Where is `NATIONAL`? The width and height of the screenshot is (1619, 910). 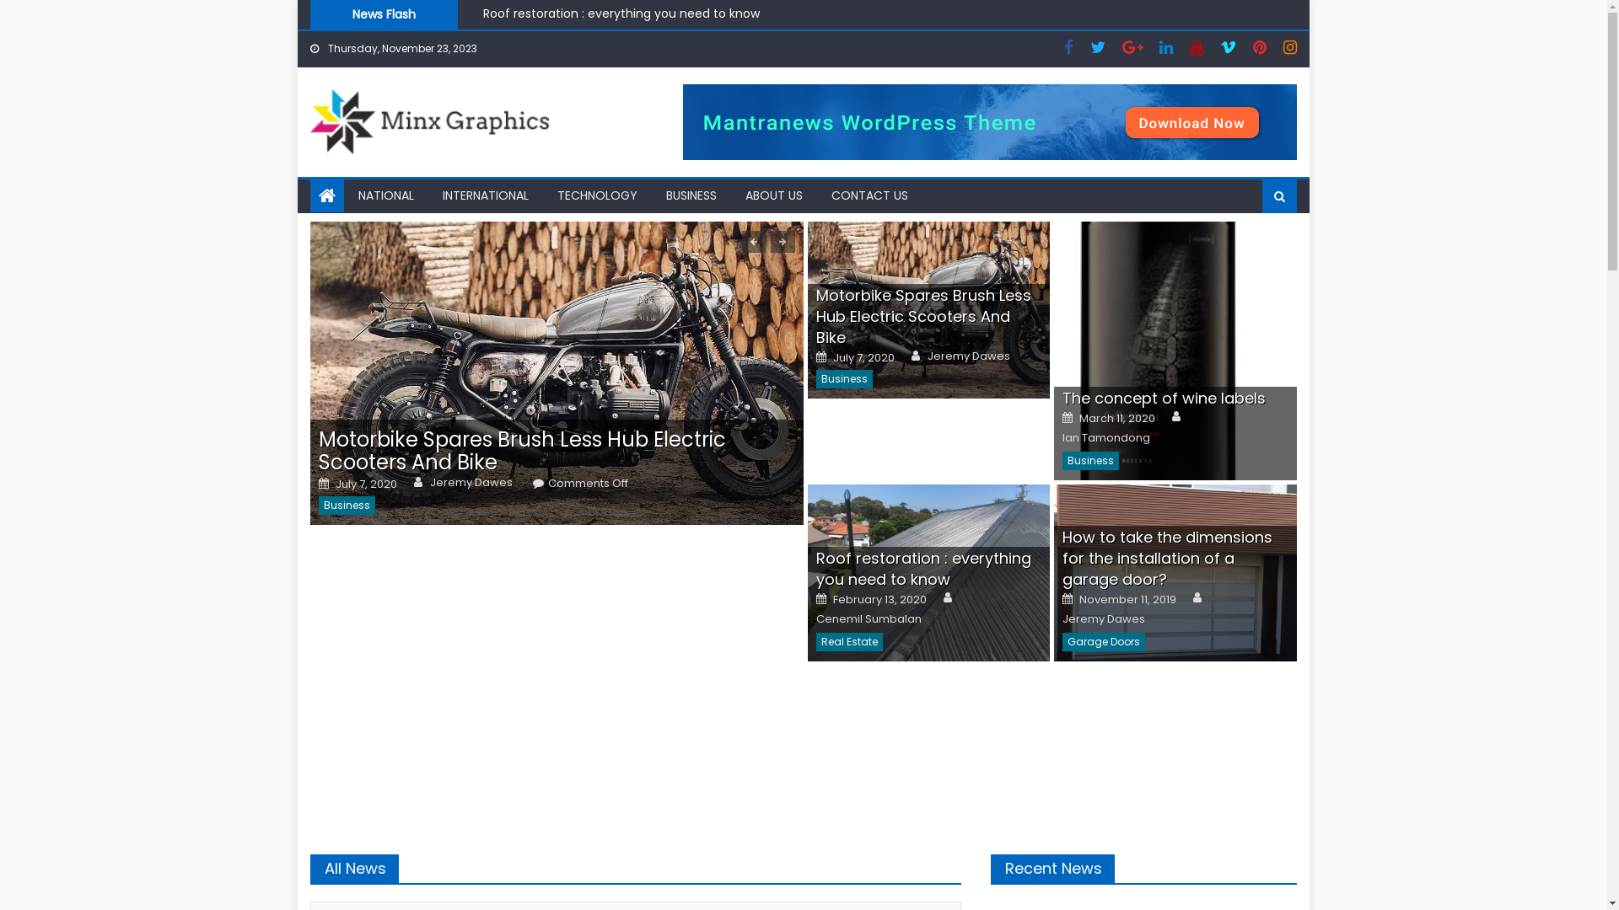 NATIONAL is located at coordinates (386, 195).